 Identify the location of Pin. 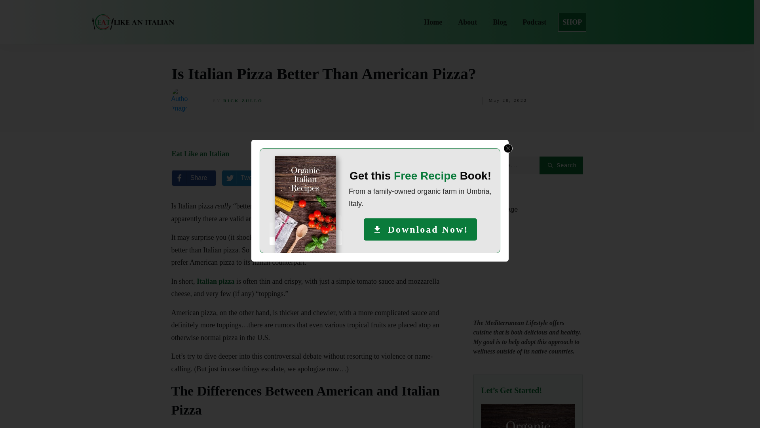
(433, 22).